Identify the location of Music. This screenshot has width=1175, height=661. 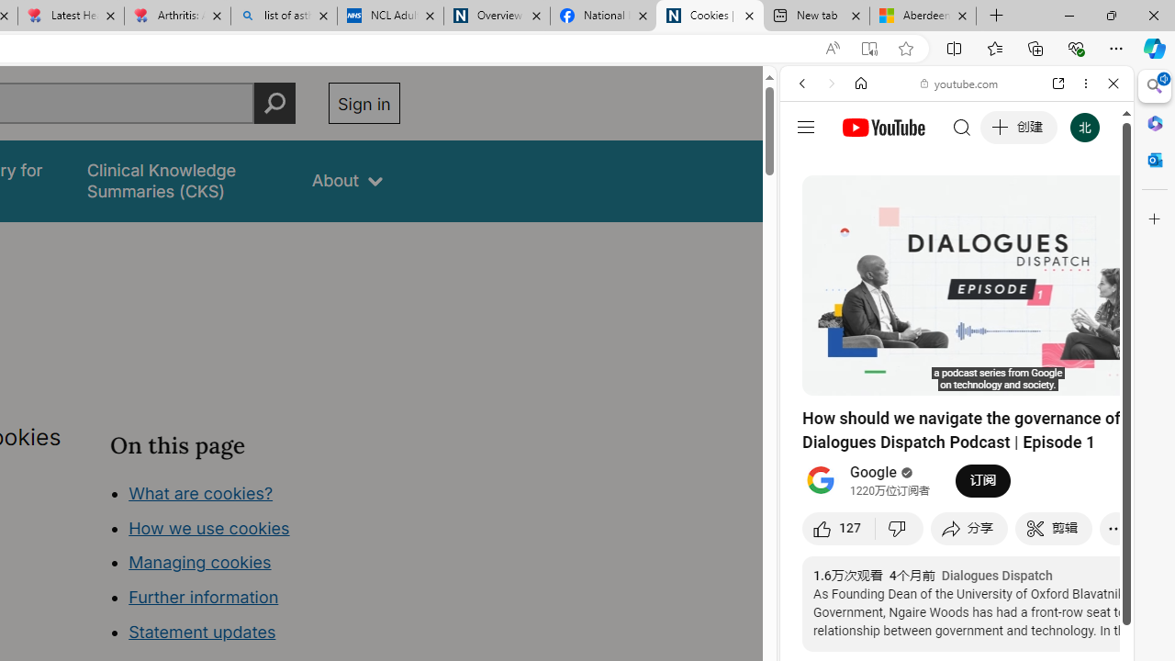
(957, 499).